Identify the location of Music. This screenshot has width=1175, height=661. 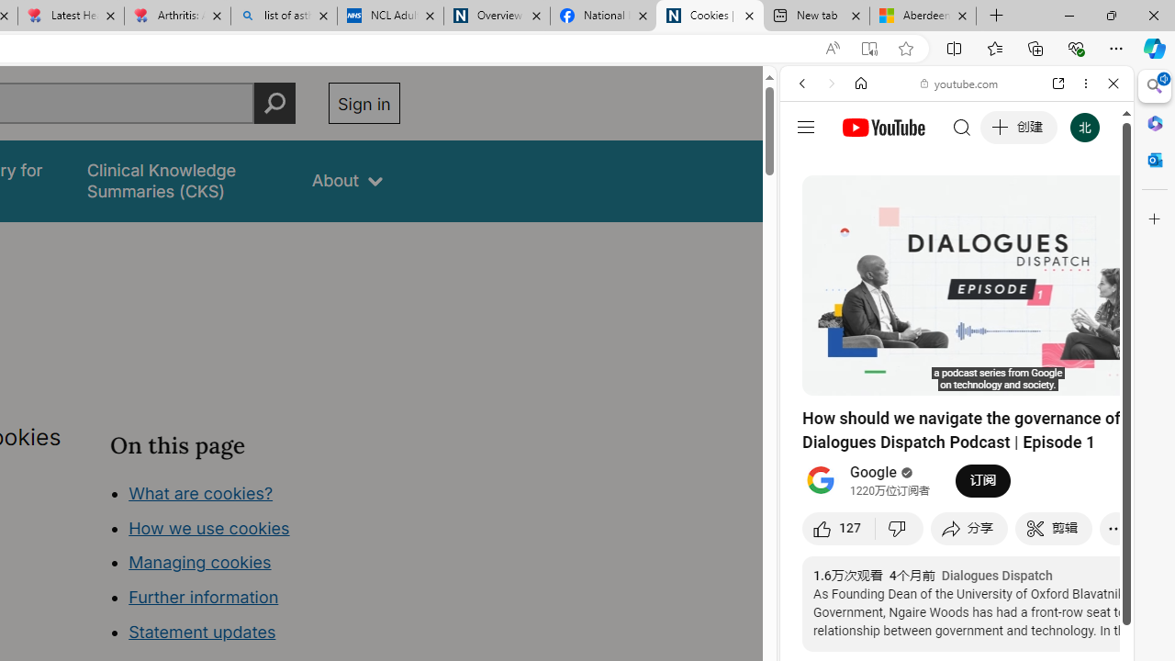
(957, 499).